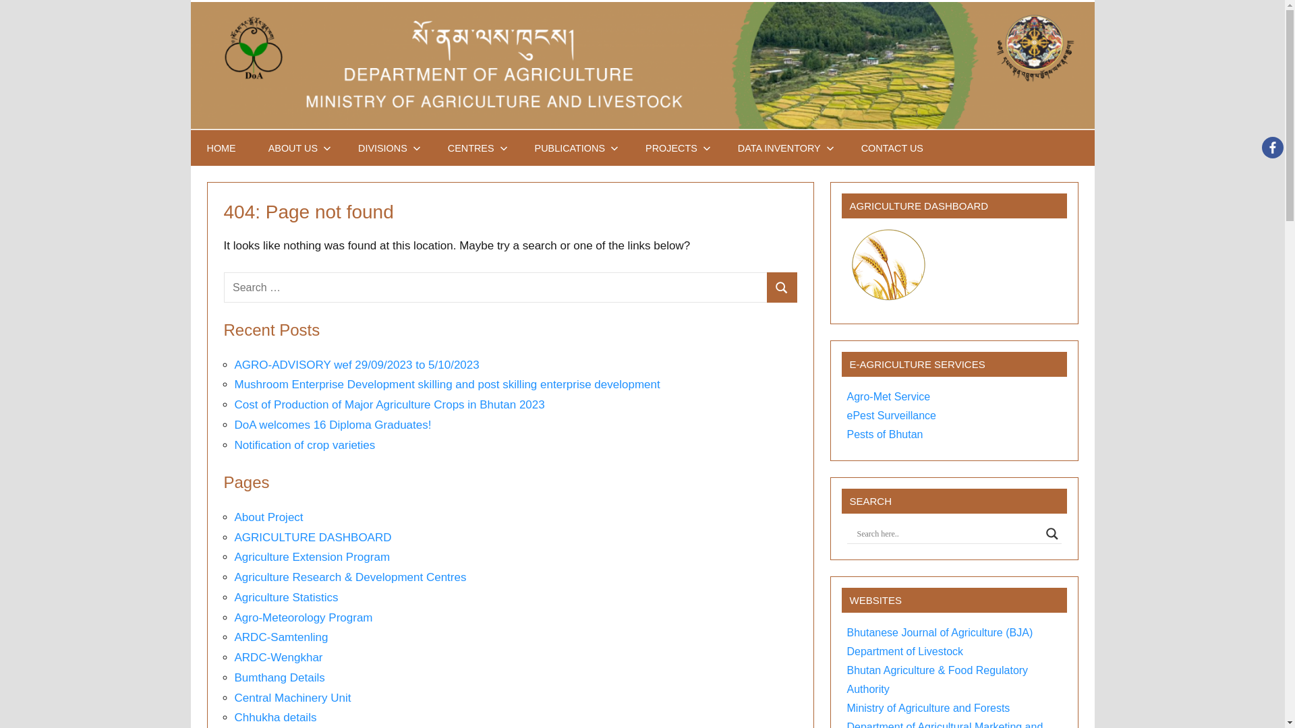 Image resolution: width=1295 pixels, height=728 pixels. What do you see at coordinates (357, 365) in the screenshot?
I see `AGRO-ADVISORY wef 29/09/2023 to 5/10/2023` at bounding box center [357, 365].